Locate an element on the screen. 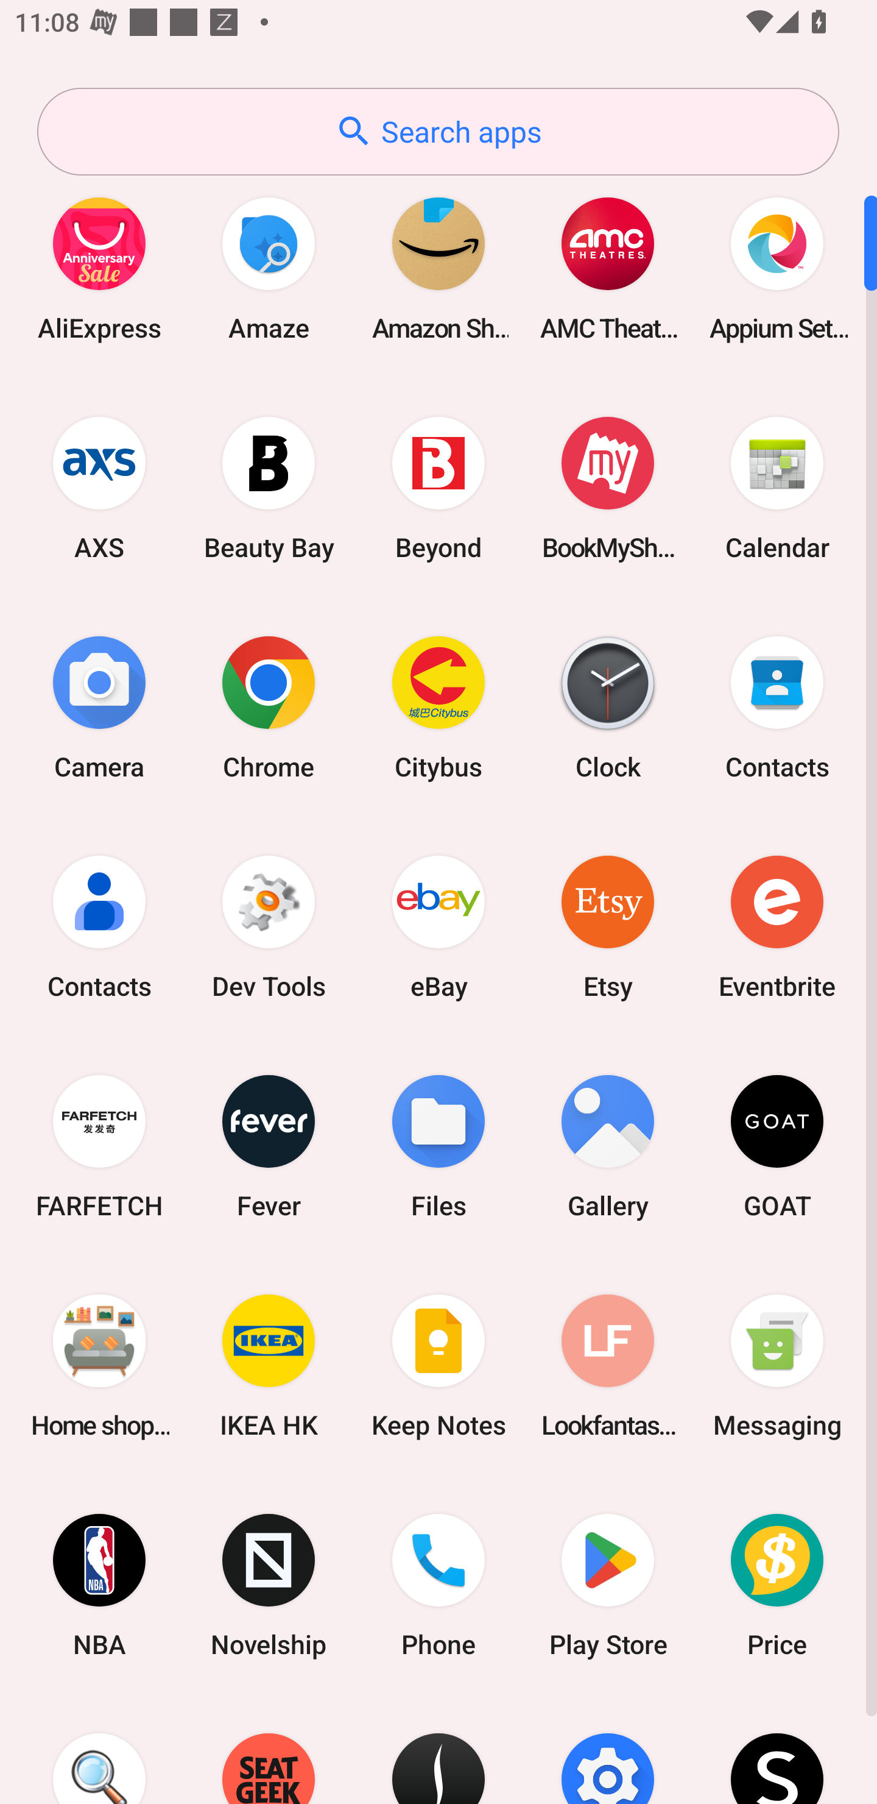 The height and width of the screenshot is (1804, 877). Amazon Shopping is located at coordinates (438, 268).